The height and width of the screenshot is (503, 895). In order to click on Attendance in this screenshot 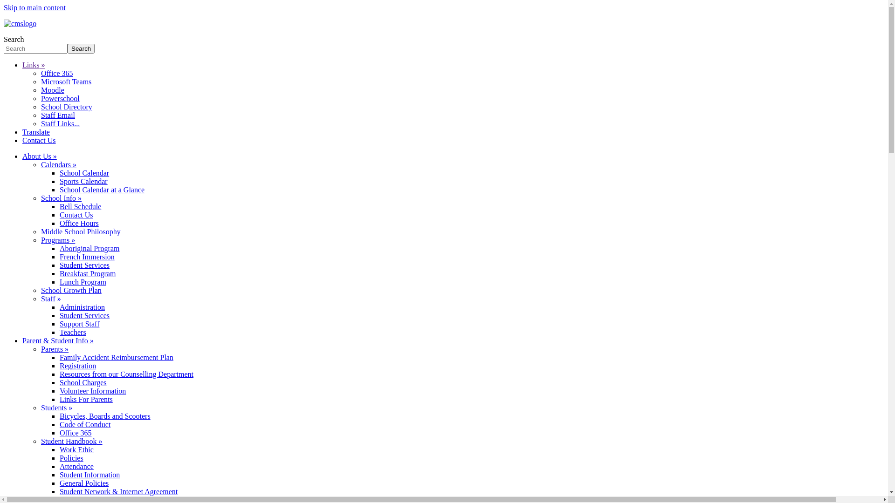, I will do `click(76, 467)`.